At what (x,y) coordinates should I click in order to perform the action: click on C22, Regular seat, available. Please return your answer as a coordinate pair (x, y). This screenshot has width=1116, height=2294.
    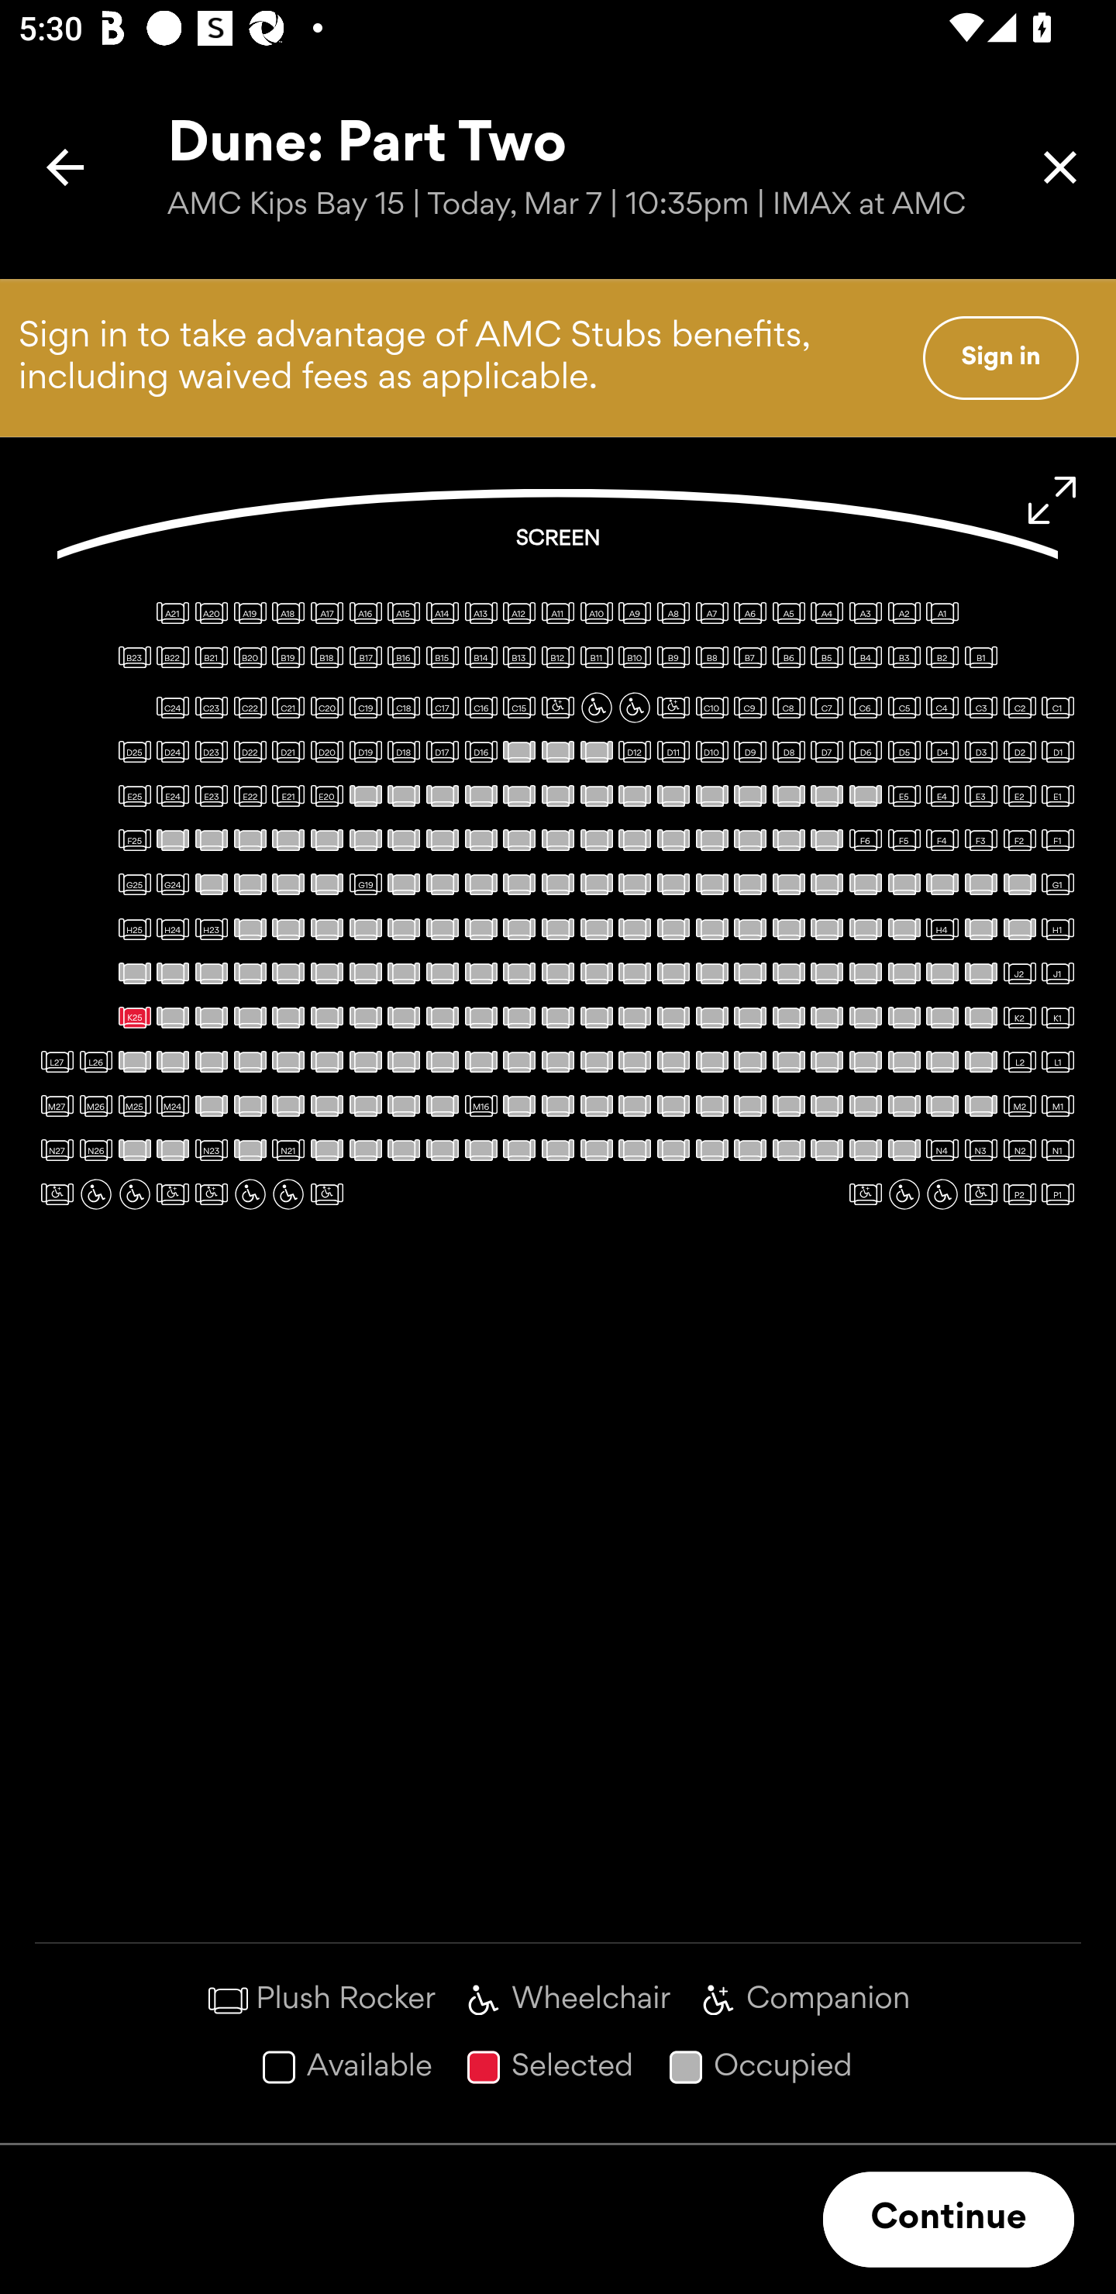
    Looking at the image, I should click on (250, 708).